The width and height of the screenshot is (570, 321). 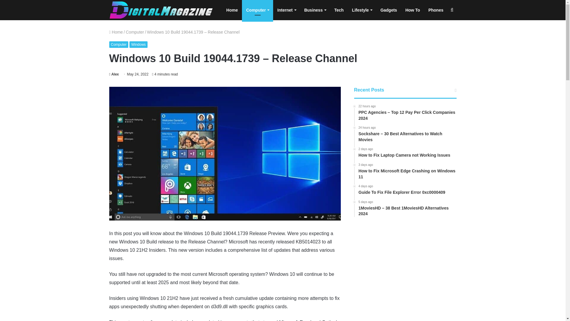 What do you see at coordinates (315, 10) in the screenshot?
I see `Business` at bounding box center [315, 10].